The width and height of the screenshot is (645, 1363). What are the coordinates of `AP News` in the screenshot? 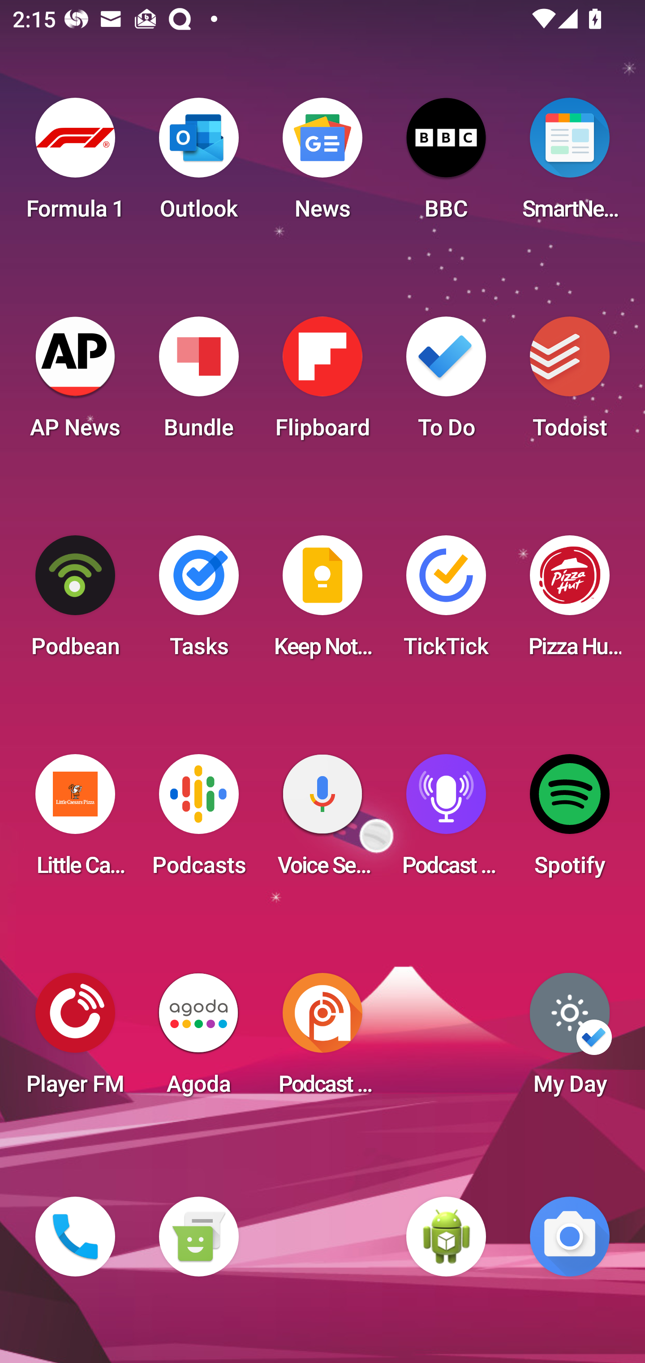 It's located at (75, 383).